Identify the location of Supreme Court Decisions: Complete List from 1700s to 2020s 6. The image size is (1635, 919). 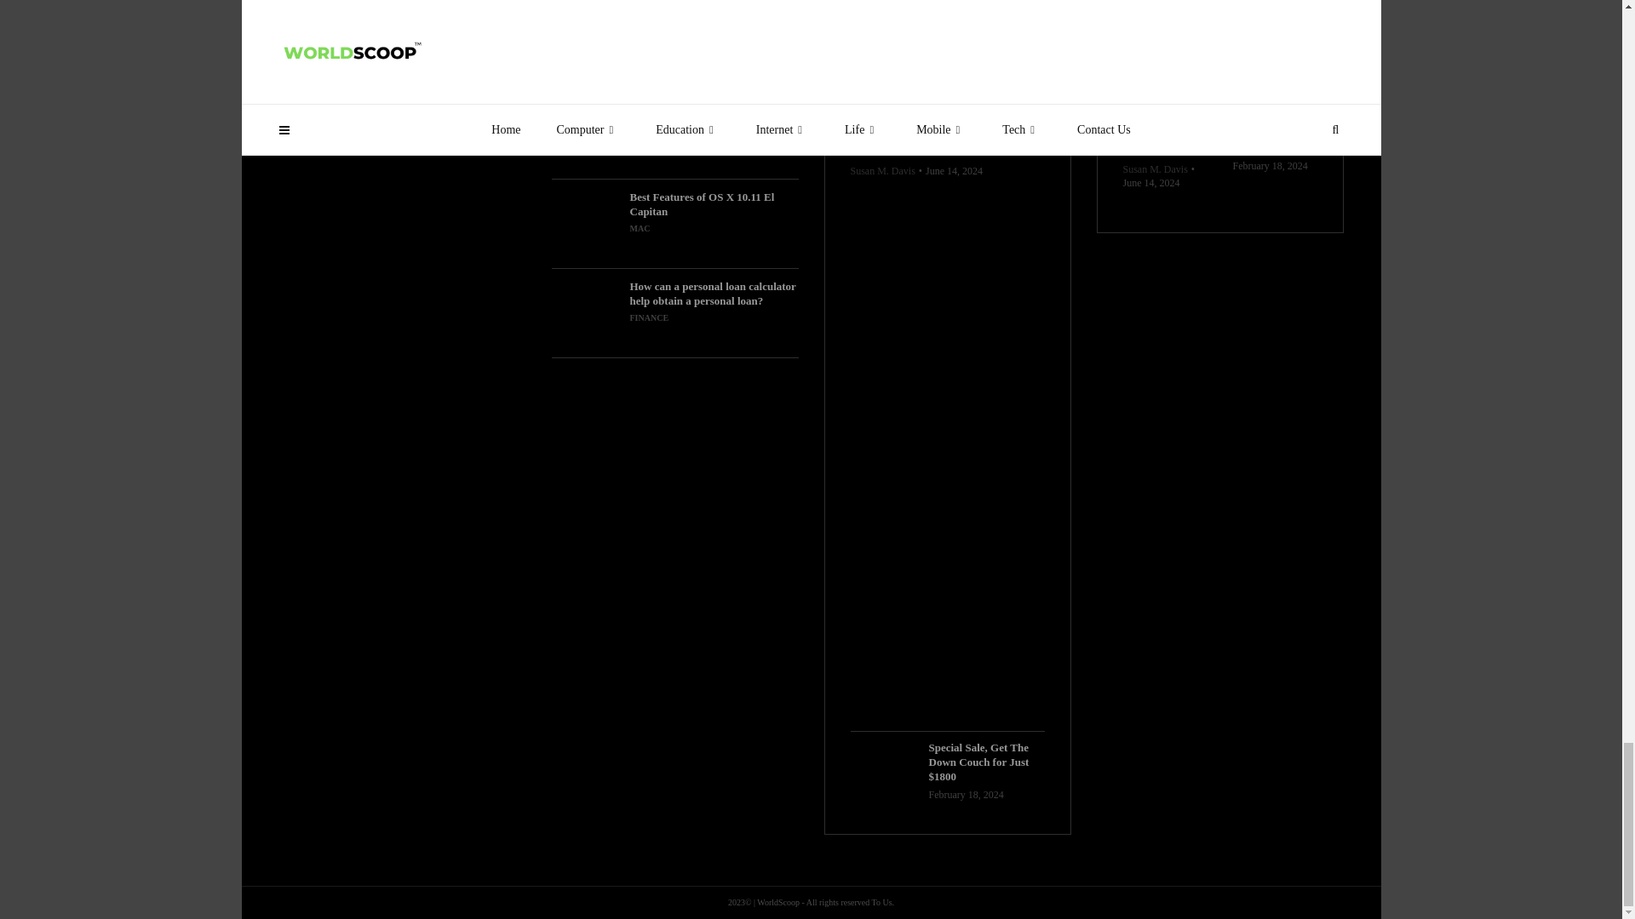
(947, 71).